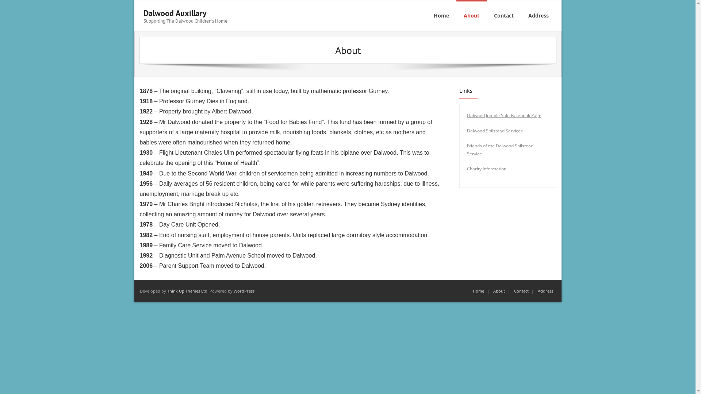 Image resolution: width=701 pixels, height=394 pixels. Describe the element at coordinates (486, 146) in the screenshot. I see `Friends of the Dalw` at that location.